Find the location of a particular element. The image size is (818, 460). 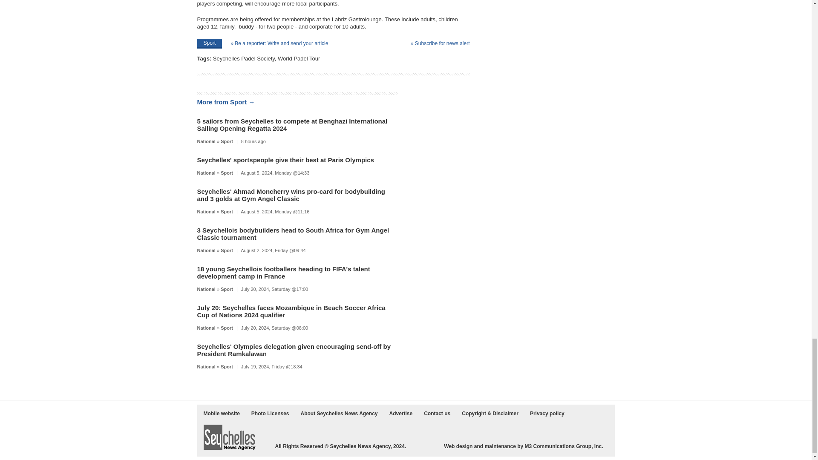

Sport is located at coordinates (209, 43).